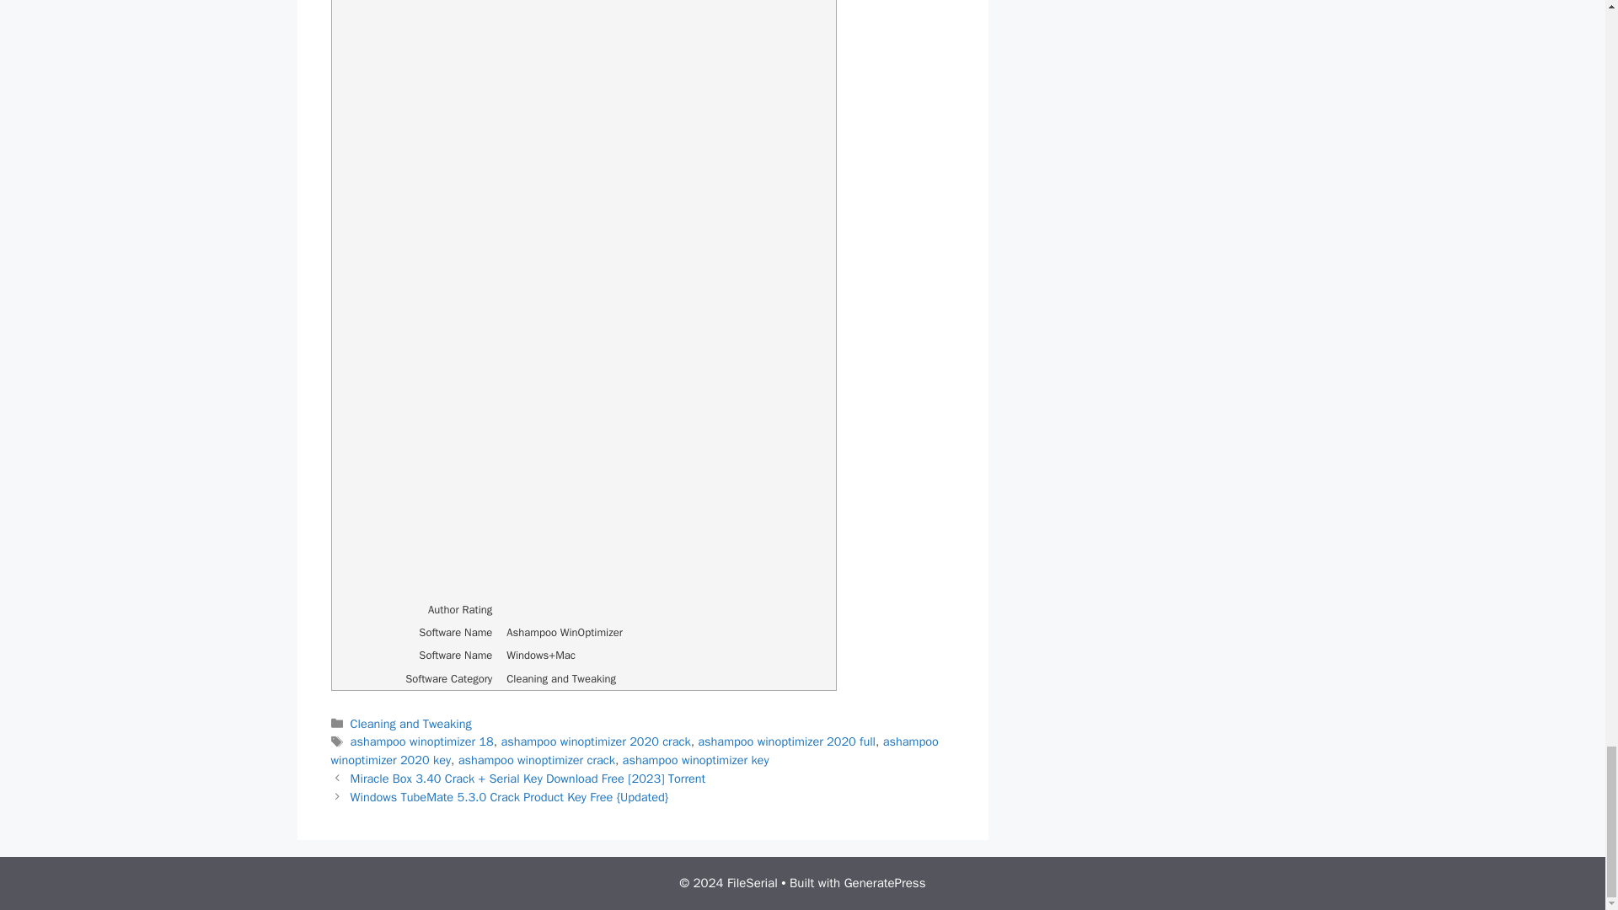 This screenshot has height=910, width=1618. I want to click on ashampoo winoptimizer 18, so click(421, 741).